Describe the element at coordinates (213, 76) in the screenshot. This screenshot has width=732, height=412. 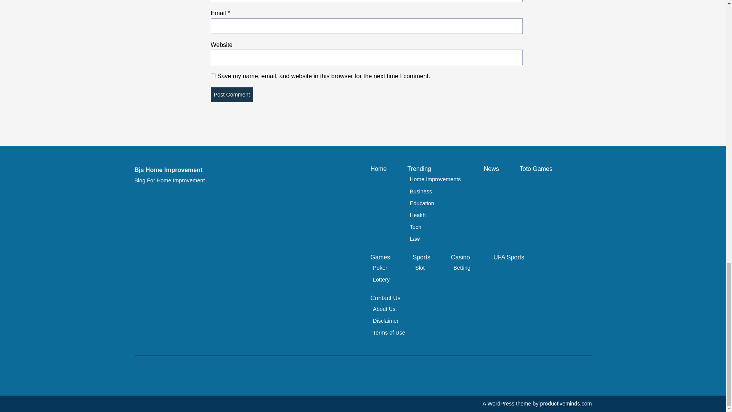
I see `yes` at that location.